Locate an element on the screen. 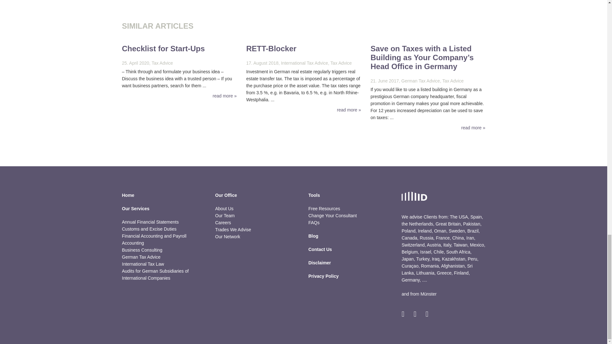 The image size is (612, 344). Our Office is located at coordinates (257, 198).